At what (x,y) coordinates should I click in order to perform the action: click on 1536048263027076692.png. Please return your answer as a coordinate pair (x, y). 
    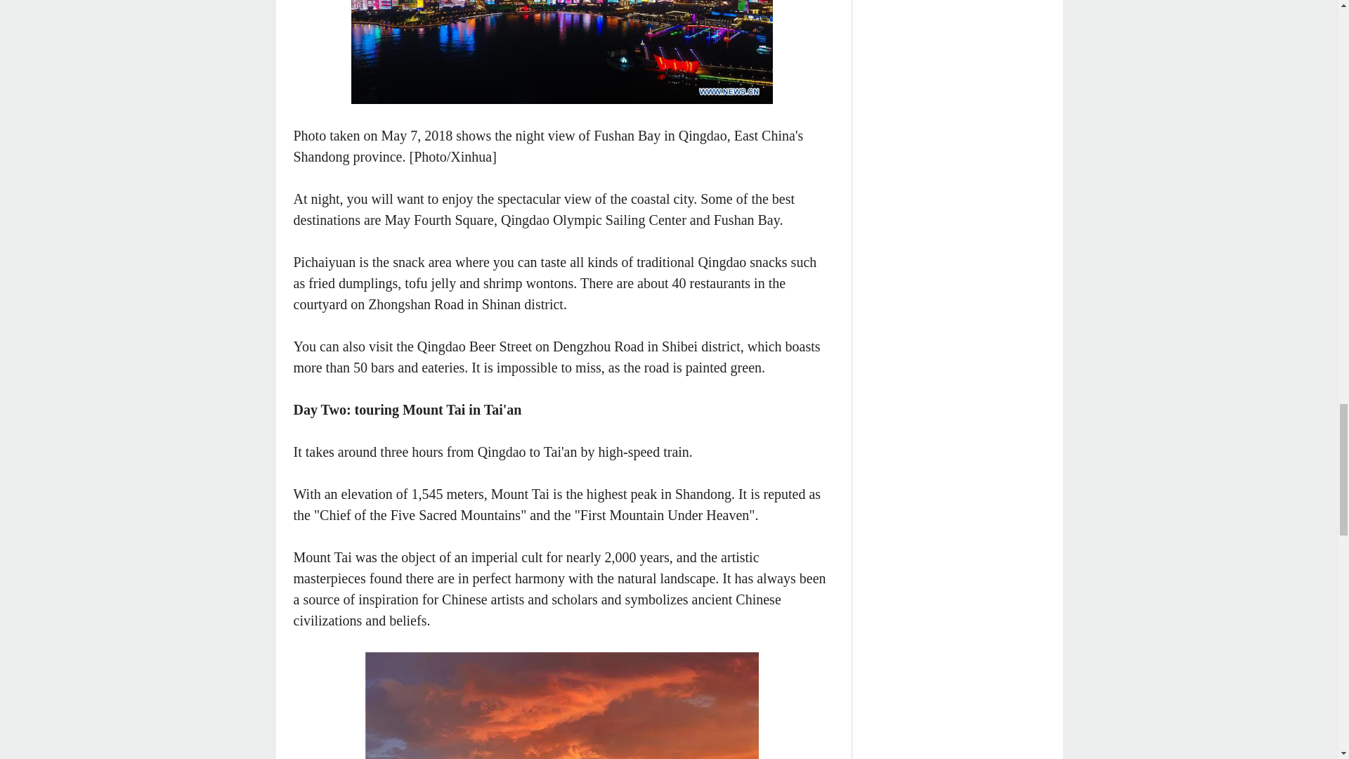
    Looking at the image, I should click on (562, 52).